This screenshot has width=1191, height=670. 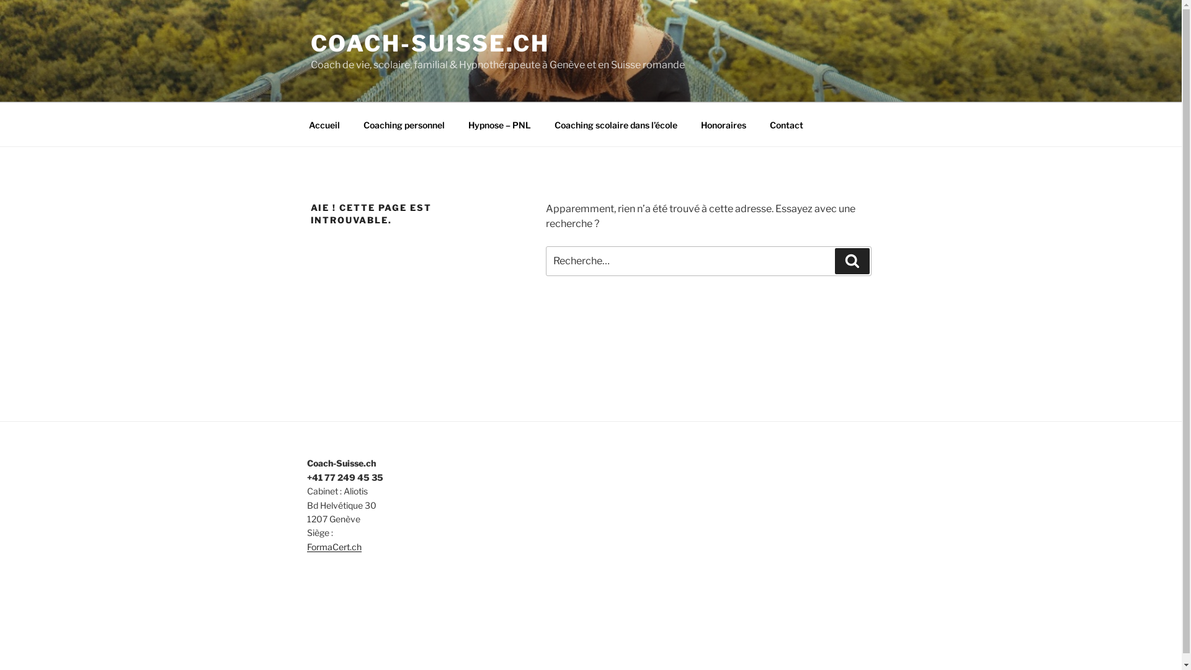 What do you see at coordinates (852, 261) in the screenshot?
I see `Recherche` at bounding box center [852, 261].